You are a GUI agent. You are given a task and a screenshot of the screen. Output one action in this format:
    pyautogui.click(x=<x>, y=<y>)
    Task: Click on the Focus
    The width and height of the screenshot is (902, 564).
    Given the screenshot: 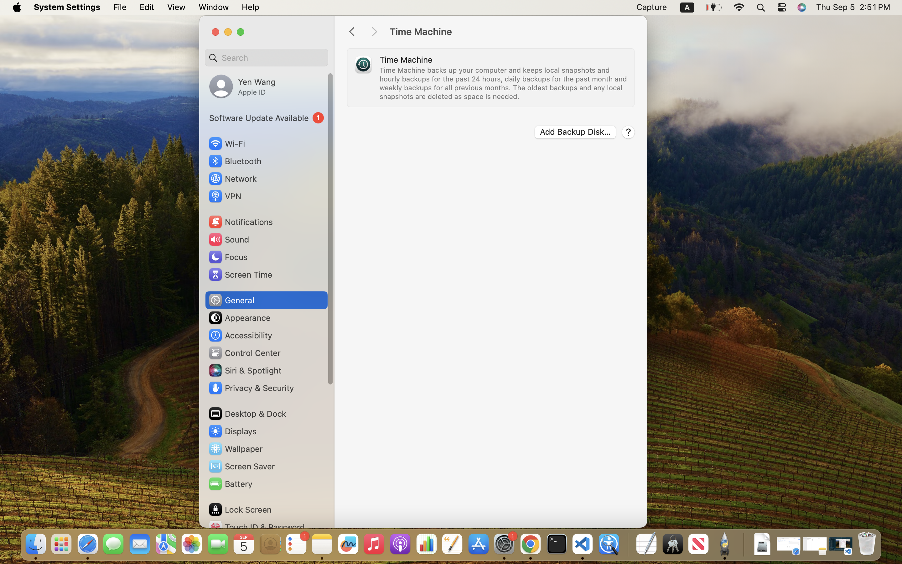 What is the action you would take?
    pyautogui.click(x=228, y=257)
    